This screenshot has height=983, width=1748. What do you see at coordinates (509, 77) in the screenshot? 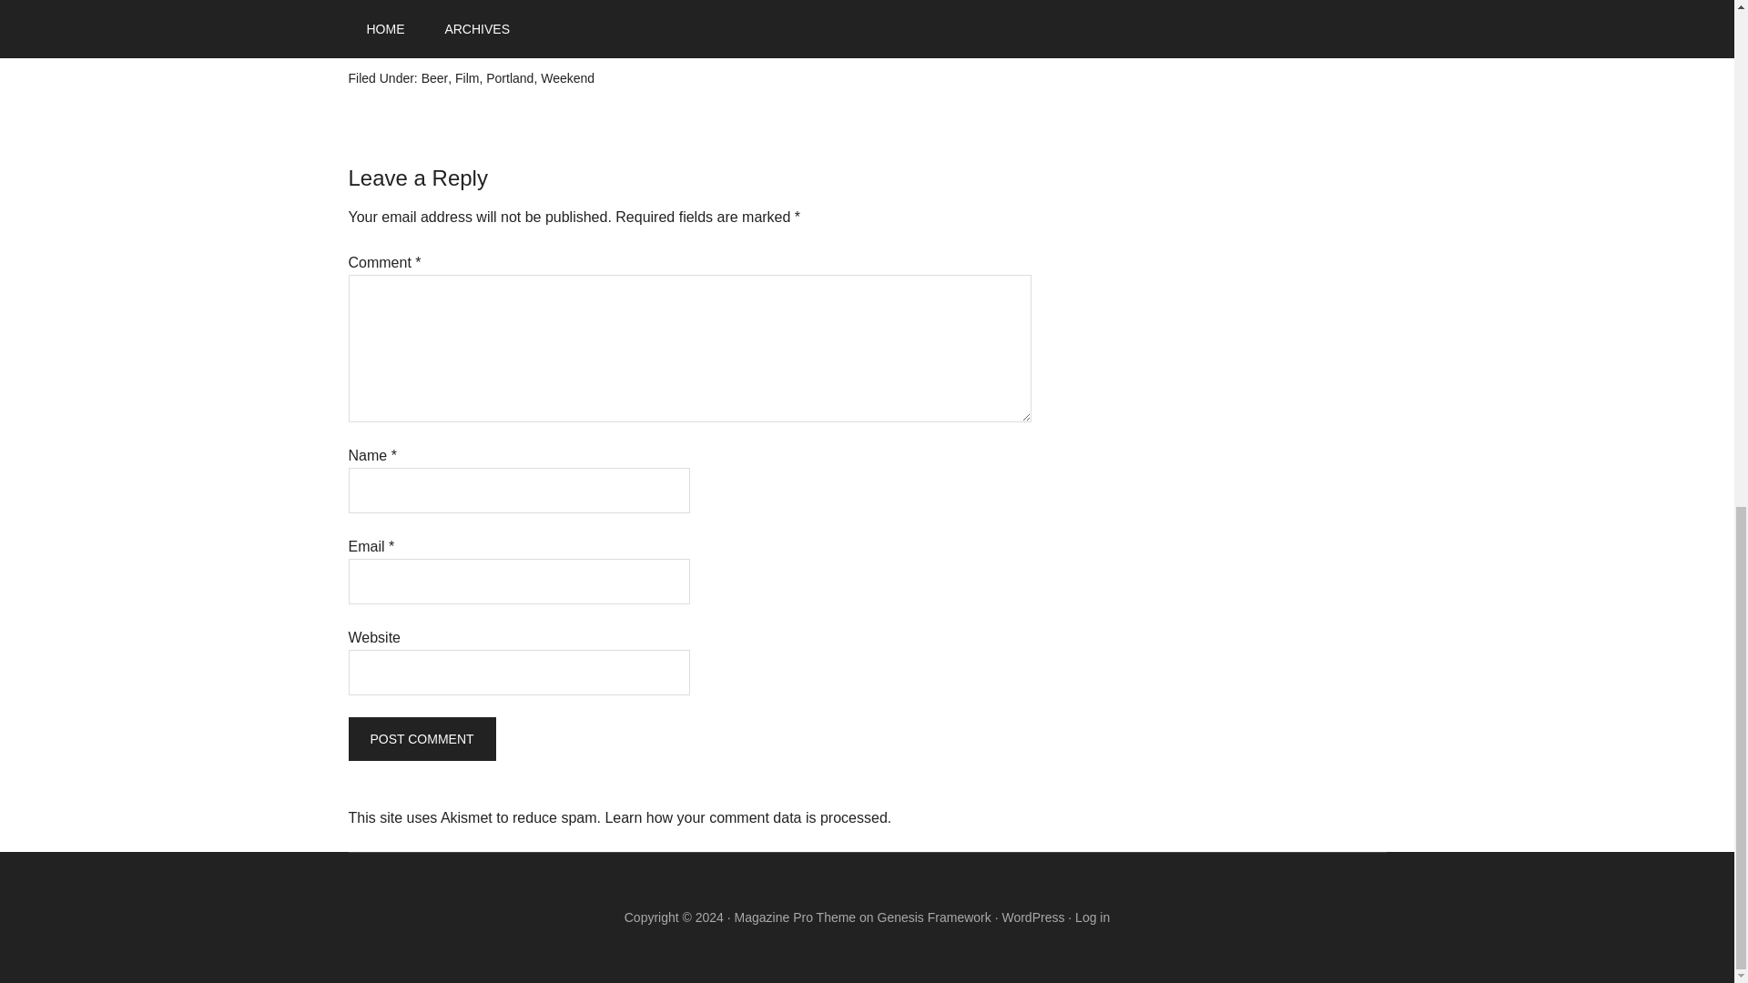
I see `Portland` at bounding box center [509, 77].